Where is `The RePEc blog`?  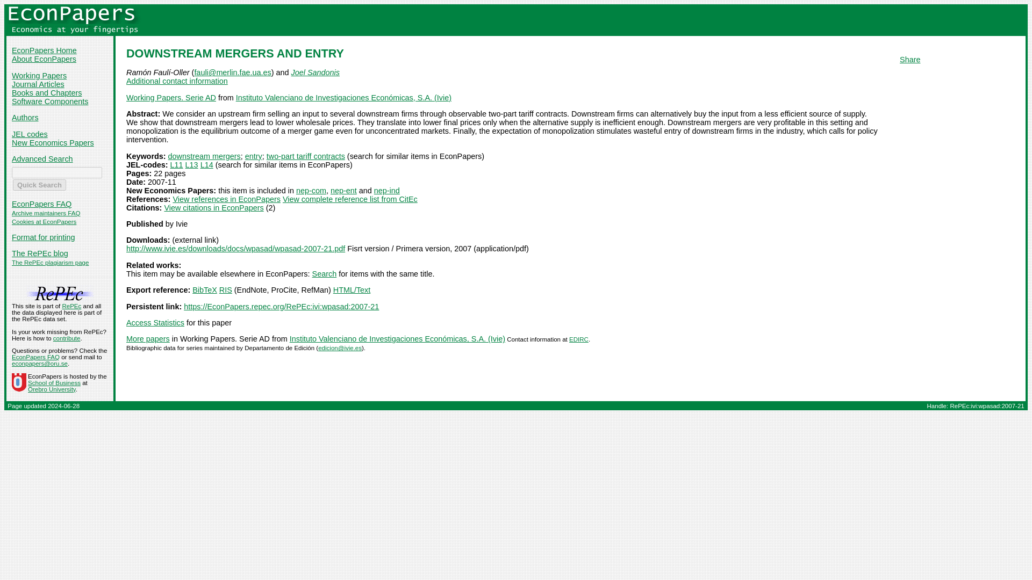
The RePEc blog is located at coordinates (40, 253).